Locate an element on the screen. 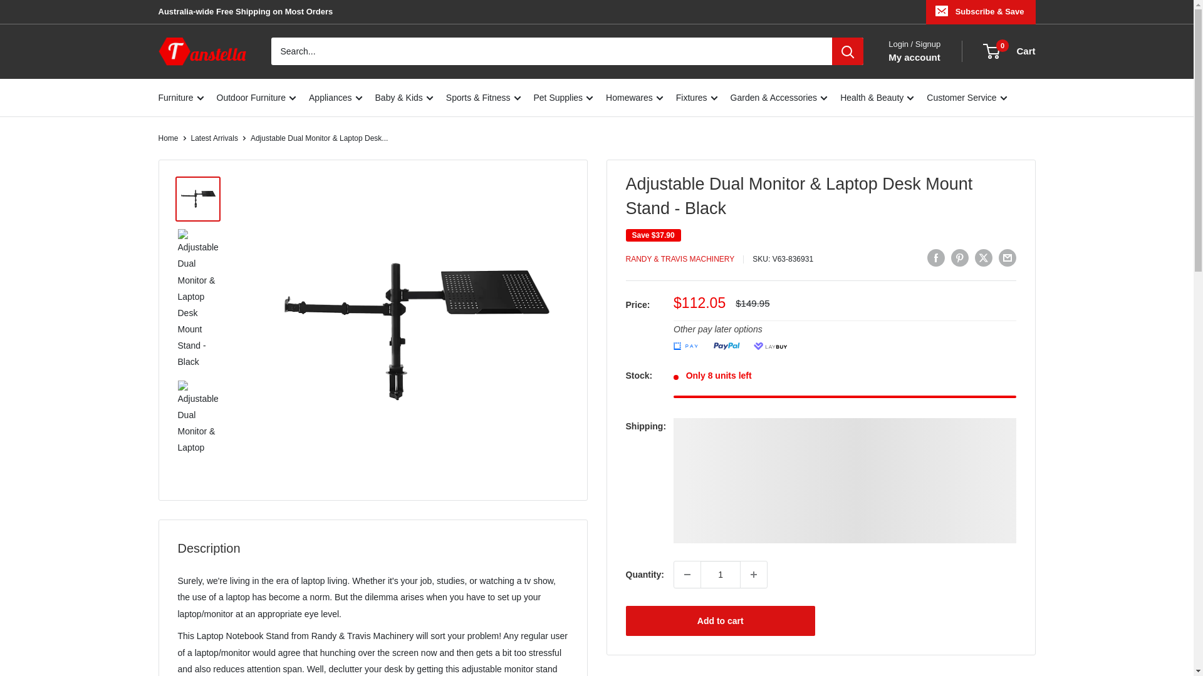 The width and height of the screenshot is (1203, 676). Decrease quantity by 1 is located at coordinates (687, 575).